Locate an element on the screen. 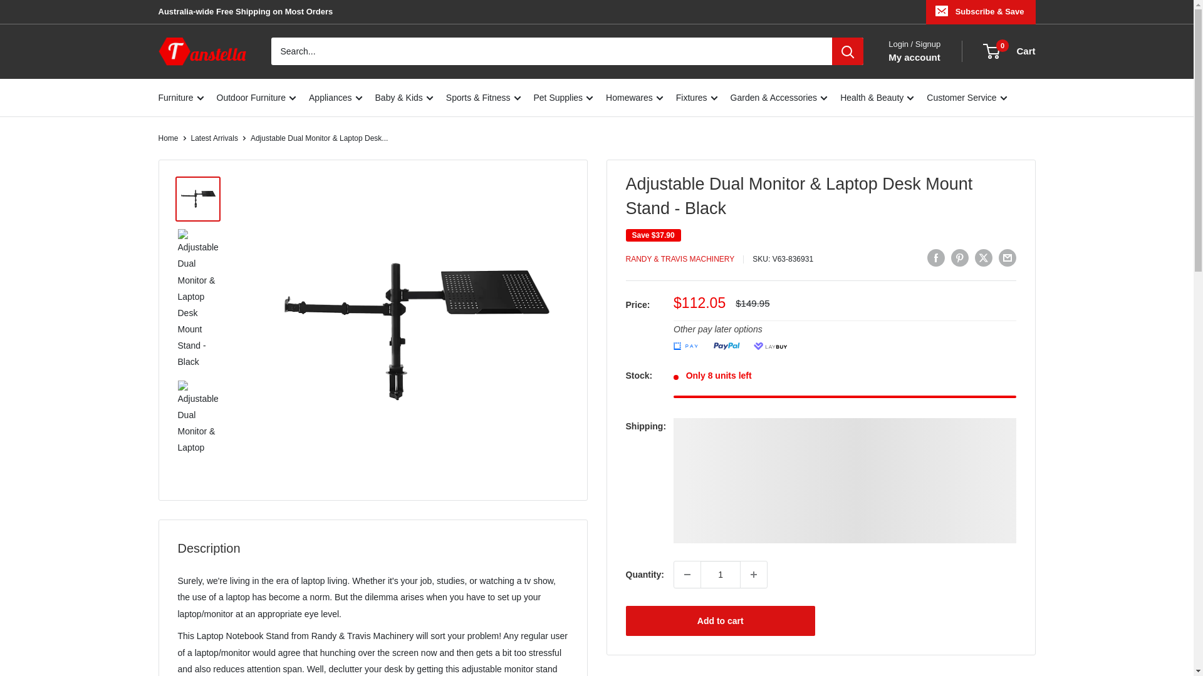 The width and height of the screenshot is (1203, 676). Decrease quantity by 1 is located at coordinates (687, 575).